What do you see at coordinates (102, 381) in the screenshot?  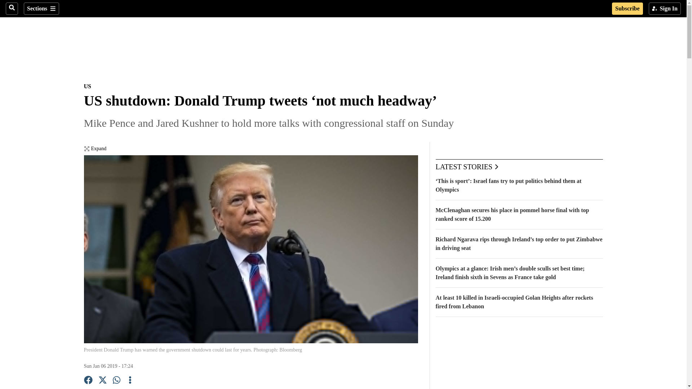 I see `X` at bounding box center [102, 381].